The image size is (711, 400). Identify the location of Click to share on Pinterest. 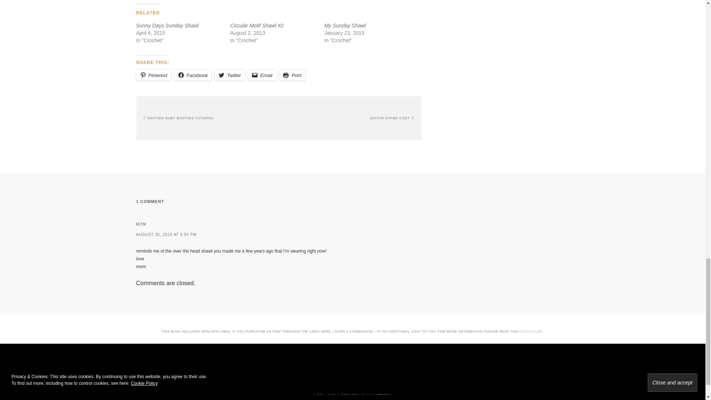
(154, 75).